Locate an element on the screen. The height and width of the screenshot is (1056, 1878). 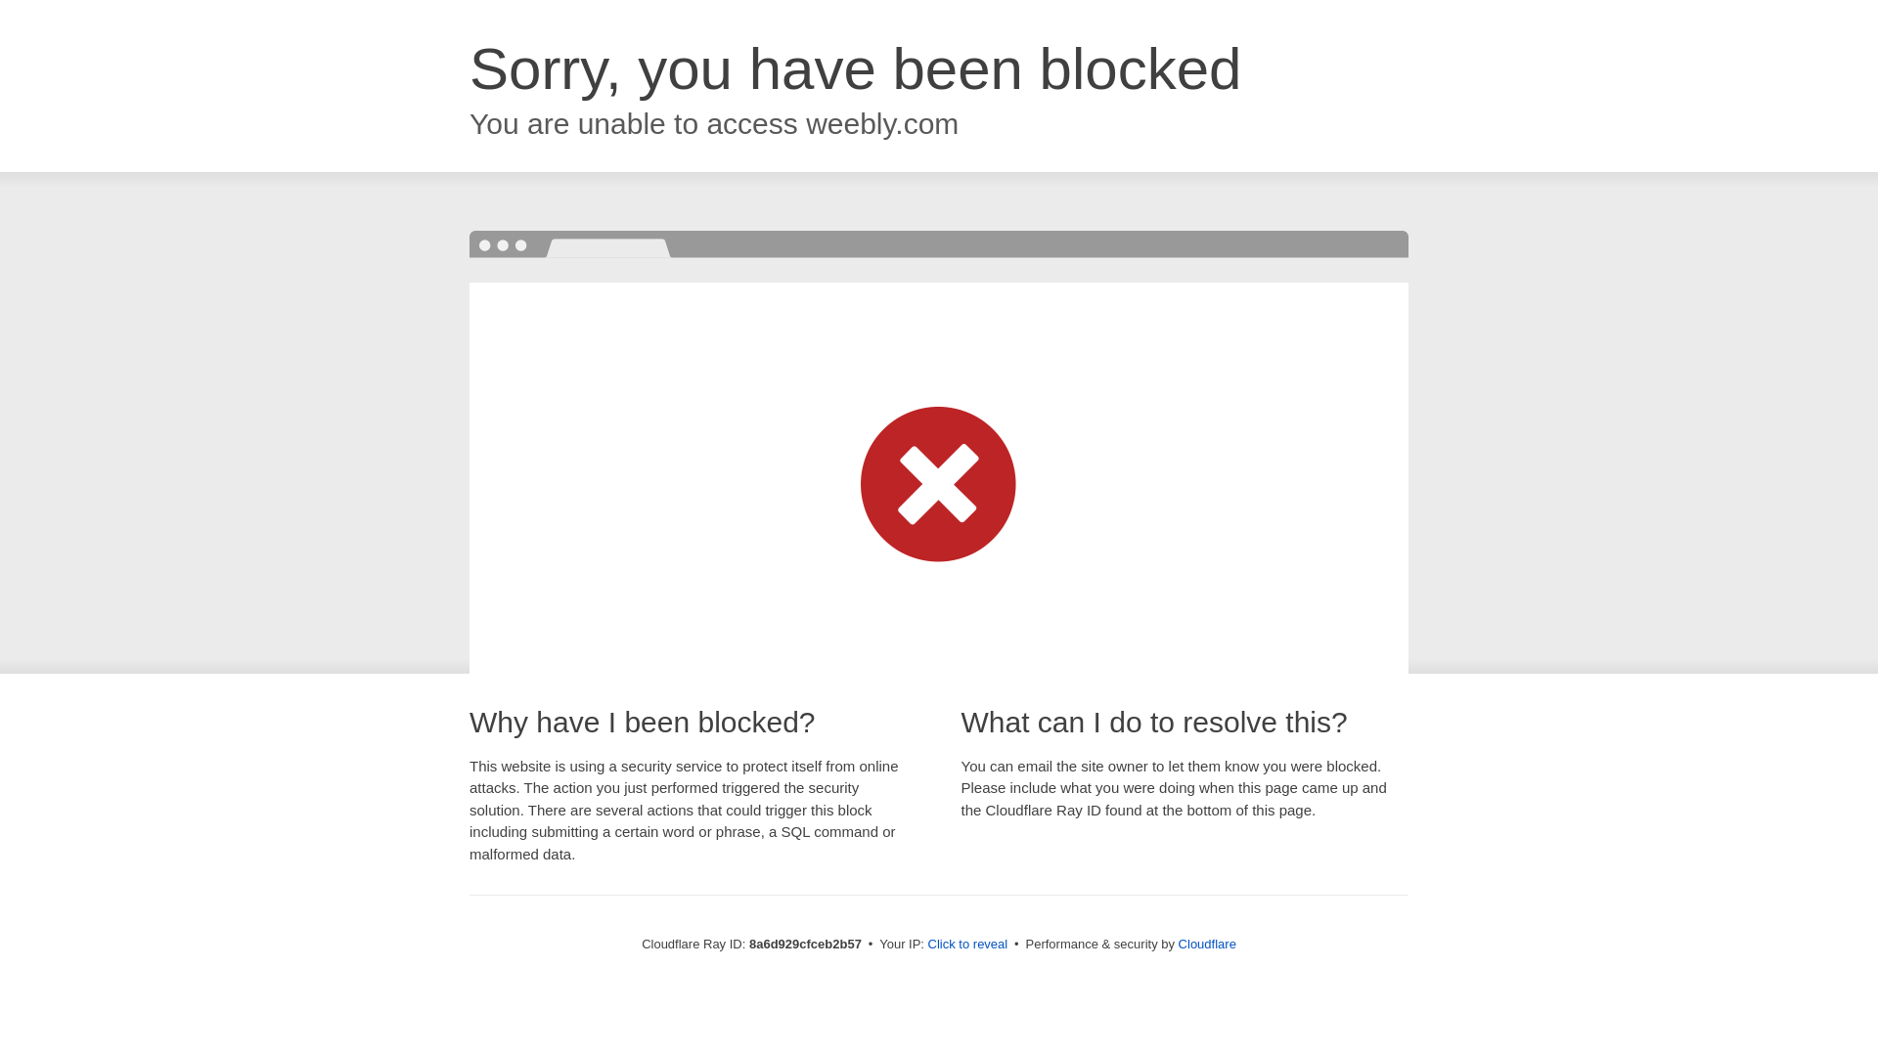
Cloudflare is located at coordinates (1207, 944).